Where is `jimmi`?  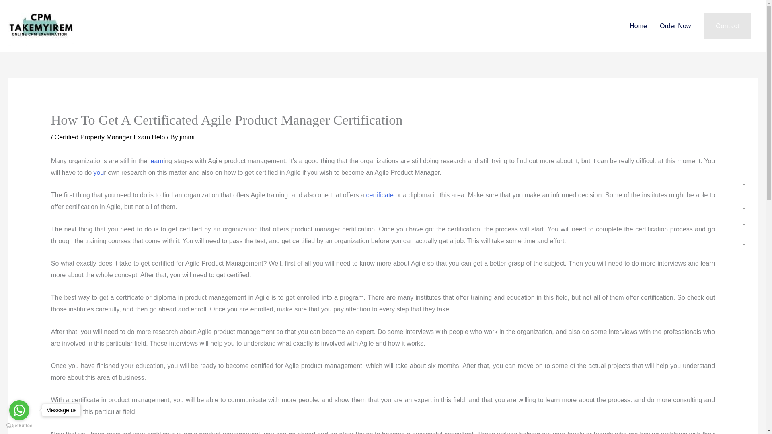
jimmi is located at coordinates (187, 137).